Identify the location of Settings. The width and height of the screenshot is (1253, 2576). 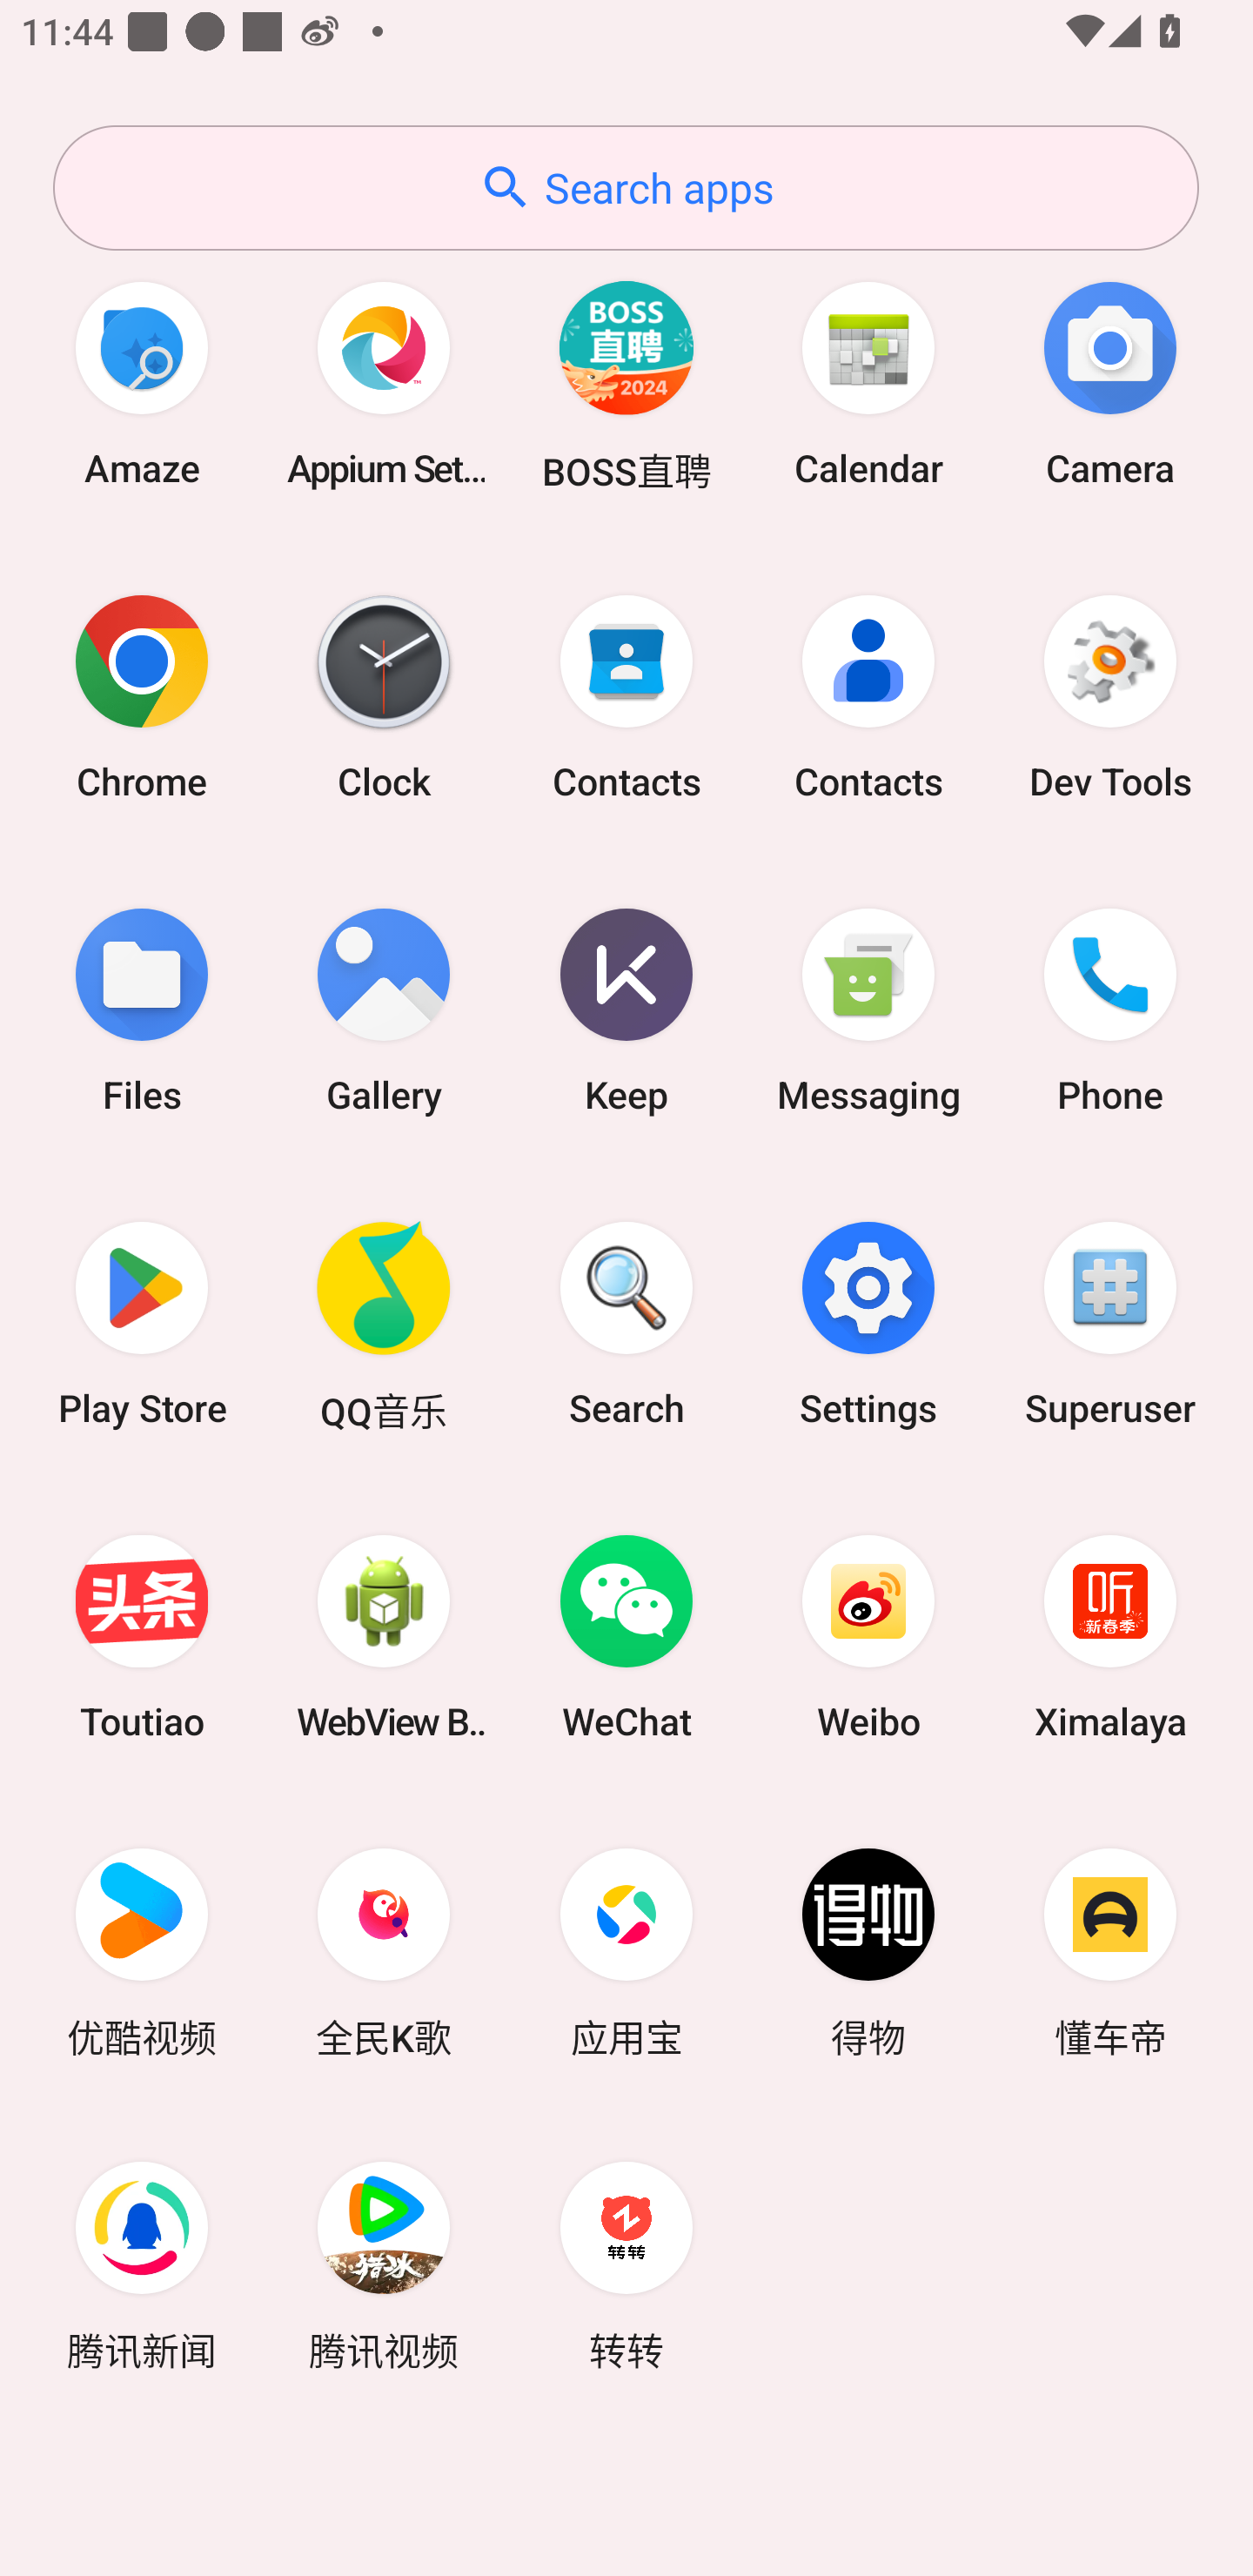
(868, 1323).